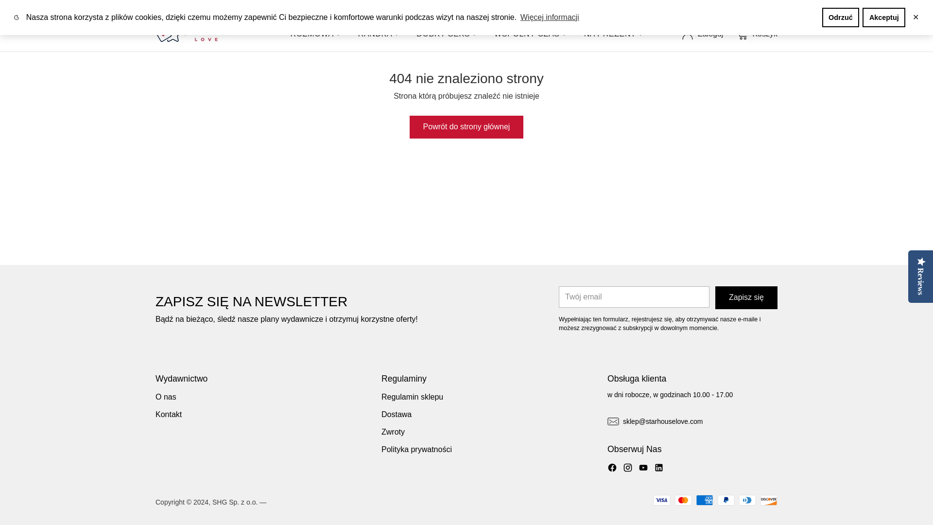 The image size is (933, 525). I want to click on DOBRY SEKS, so click(446, 34).